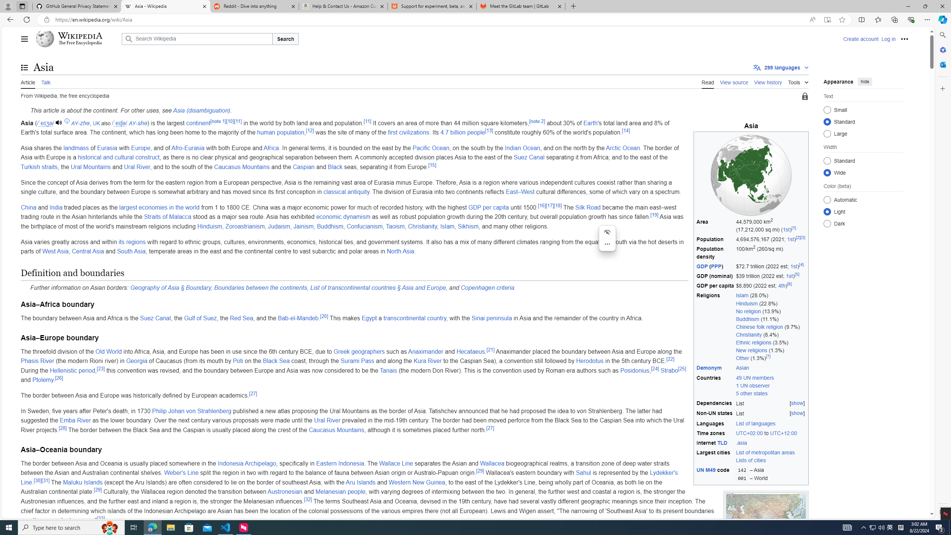 The width and height of the screenshot is (951, 535). I want to click on [12], so click(309, 130).